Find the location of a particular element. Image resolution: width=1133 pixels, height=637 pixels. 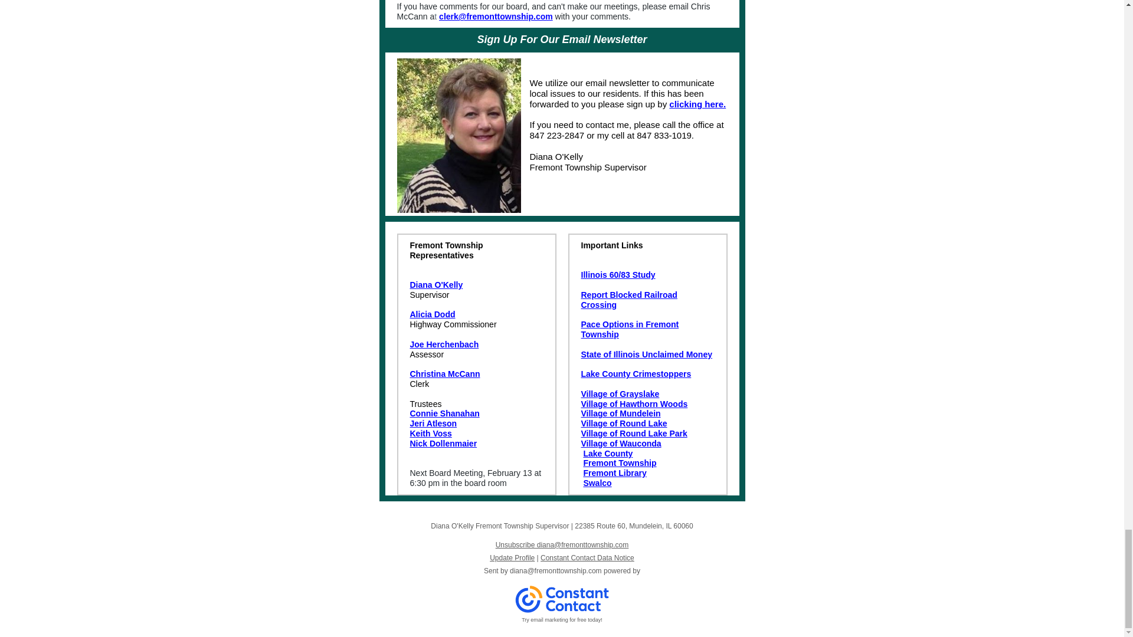

Village of Round Lake Park is located at coordinates (633, 433).